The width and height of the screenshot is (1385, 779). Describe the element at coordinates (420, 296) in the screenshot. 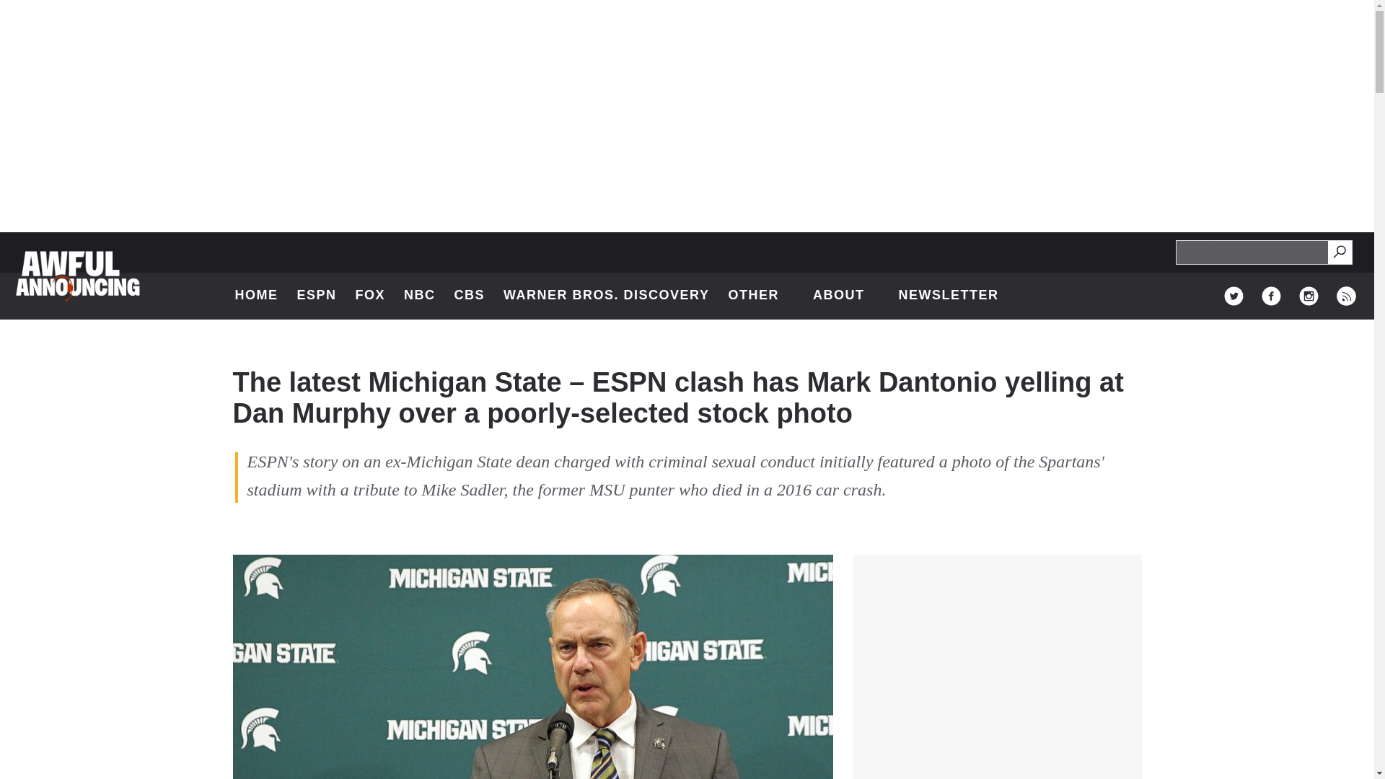

I see `ABOUT` at that location.